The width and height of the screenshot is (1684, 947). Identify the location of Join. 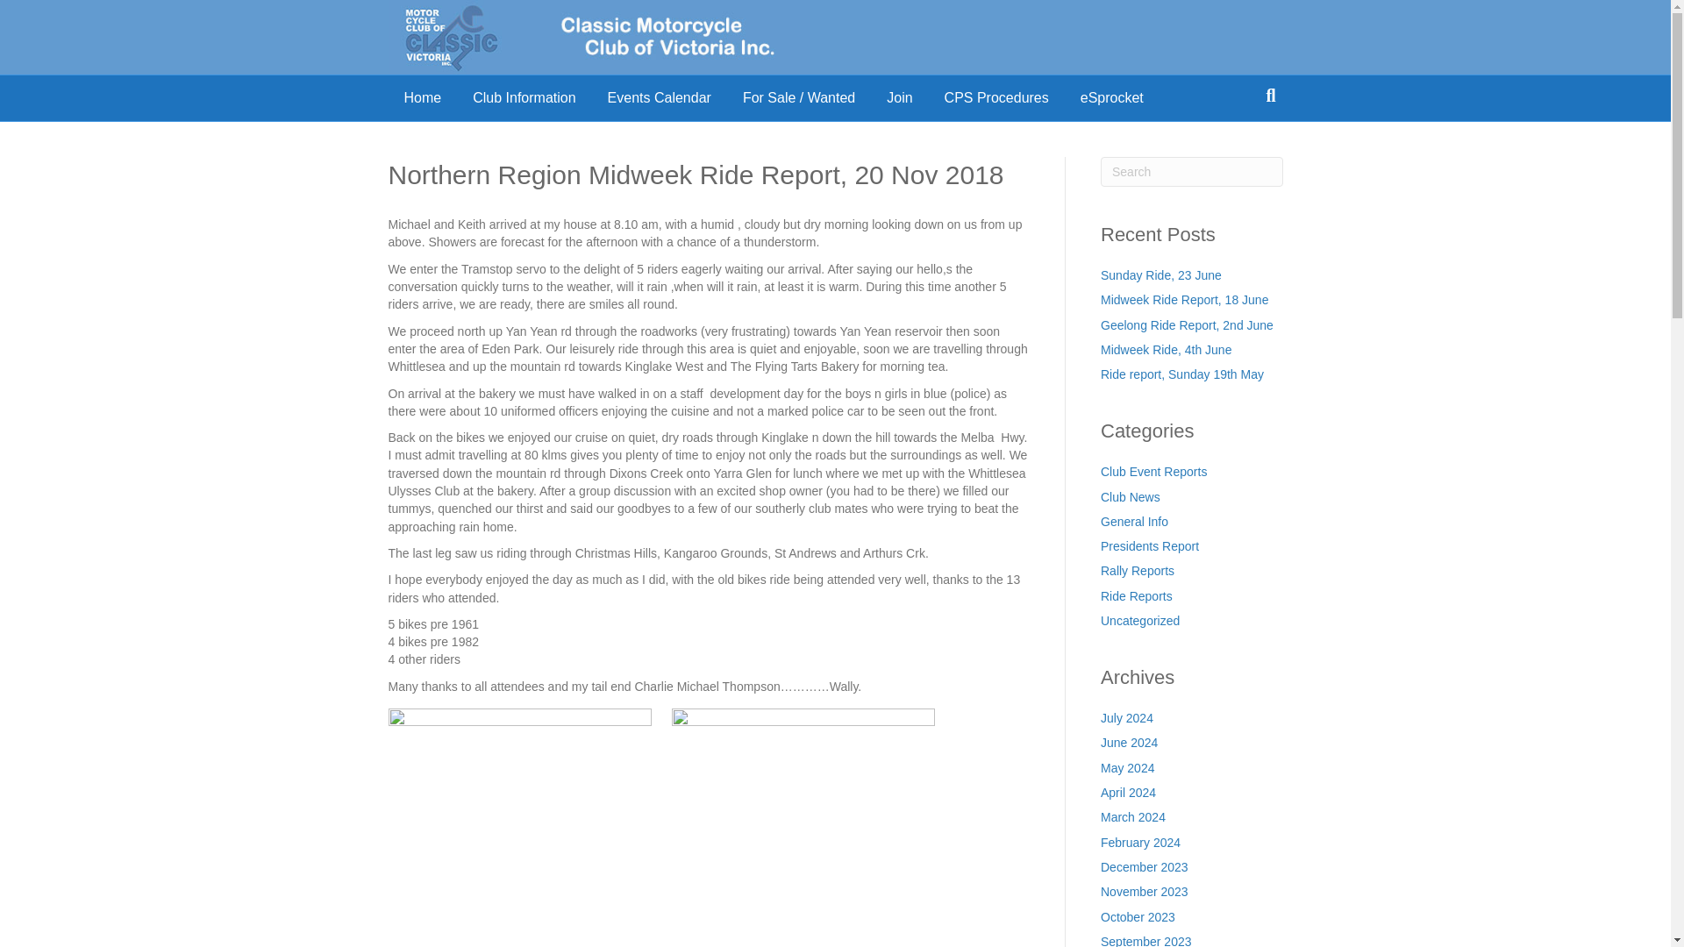
(898, 98).